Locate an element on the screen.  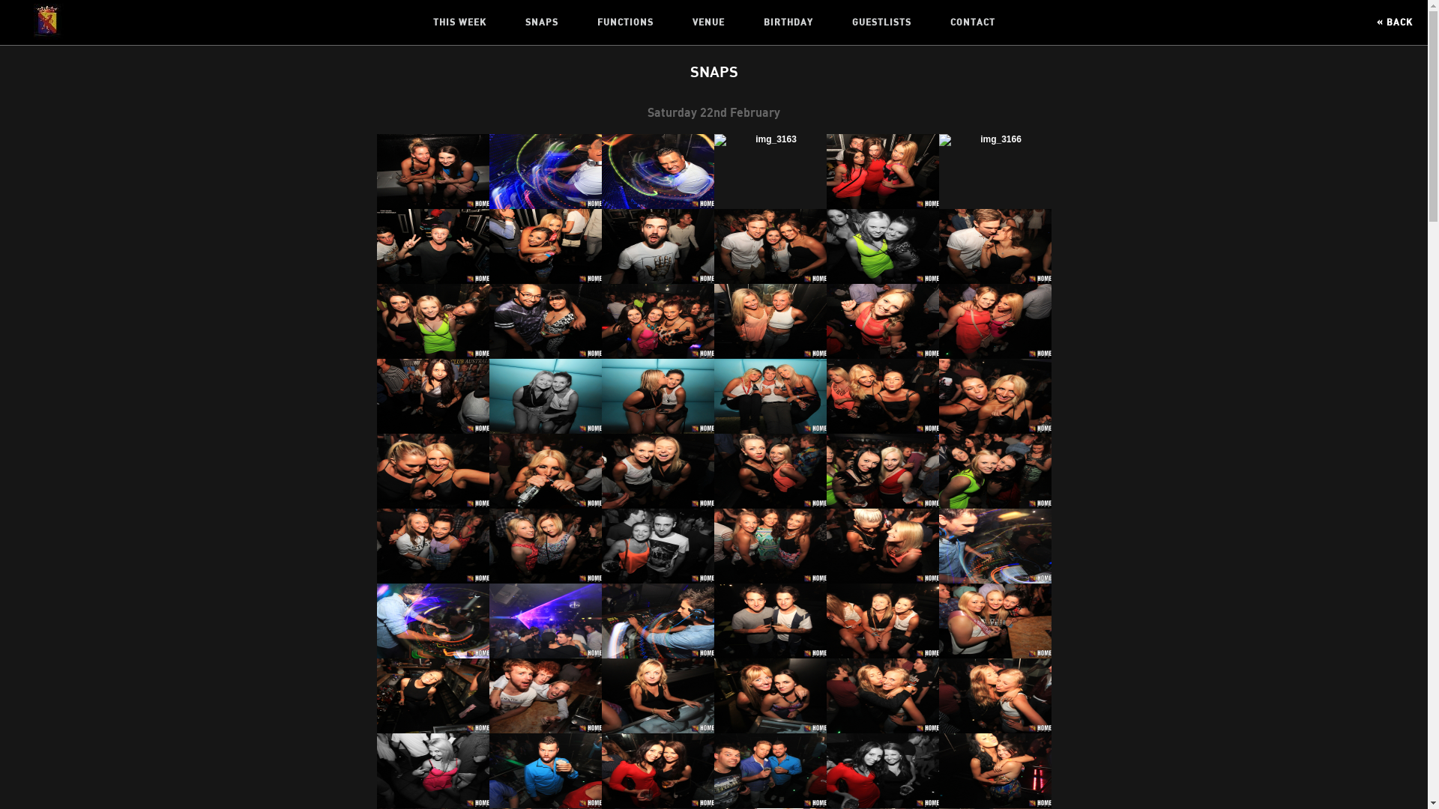
  is located at coordinates (545, 396).